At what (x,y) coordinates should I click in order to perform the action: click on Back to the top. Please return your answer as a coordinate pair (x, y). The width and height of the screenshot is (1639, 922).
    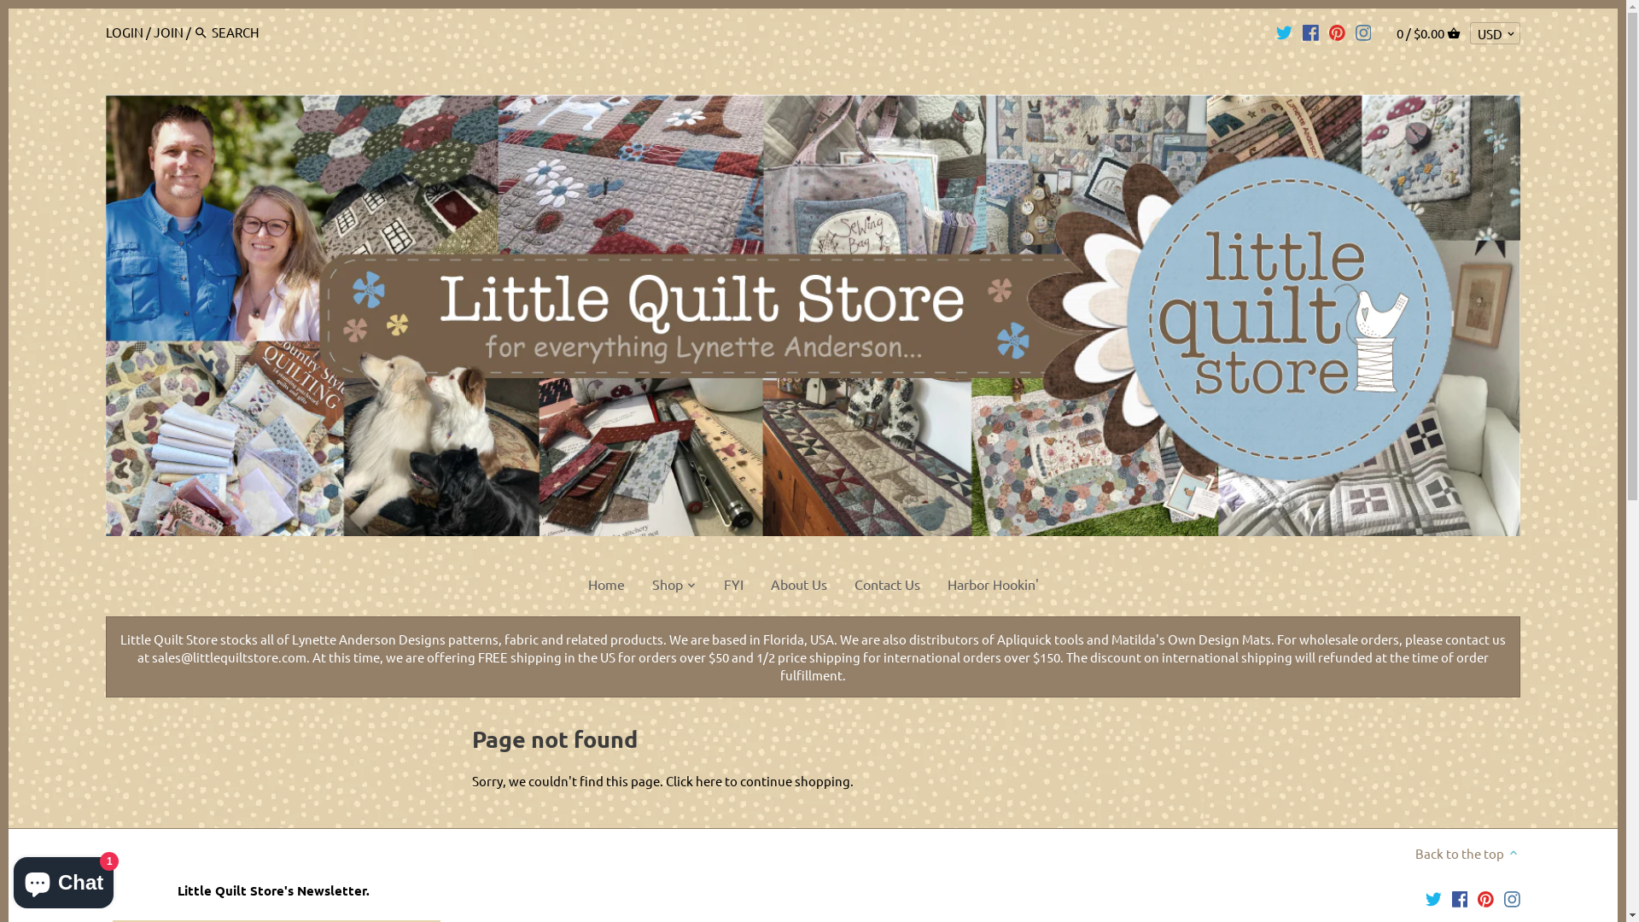
    Looking at the image, I should click on (1468, 852).